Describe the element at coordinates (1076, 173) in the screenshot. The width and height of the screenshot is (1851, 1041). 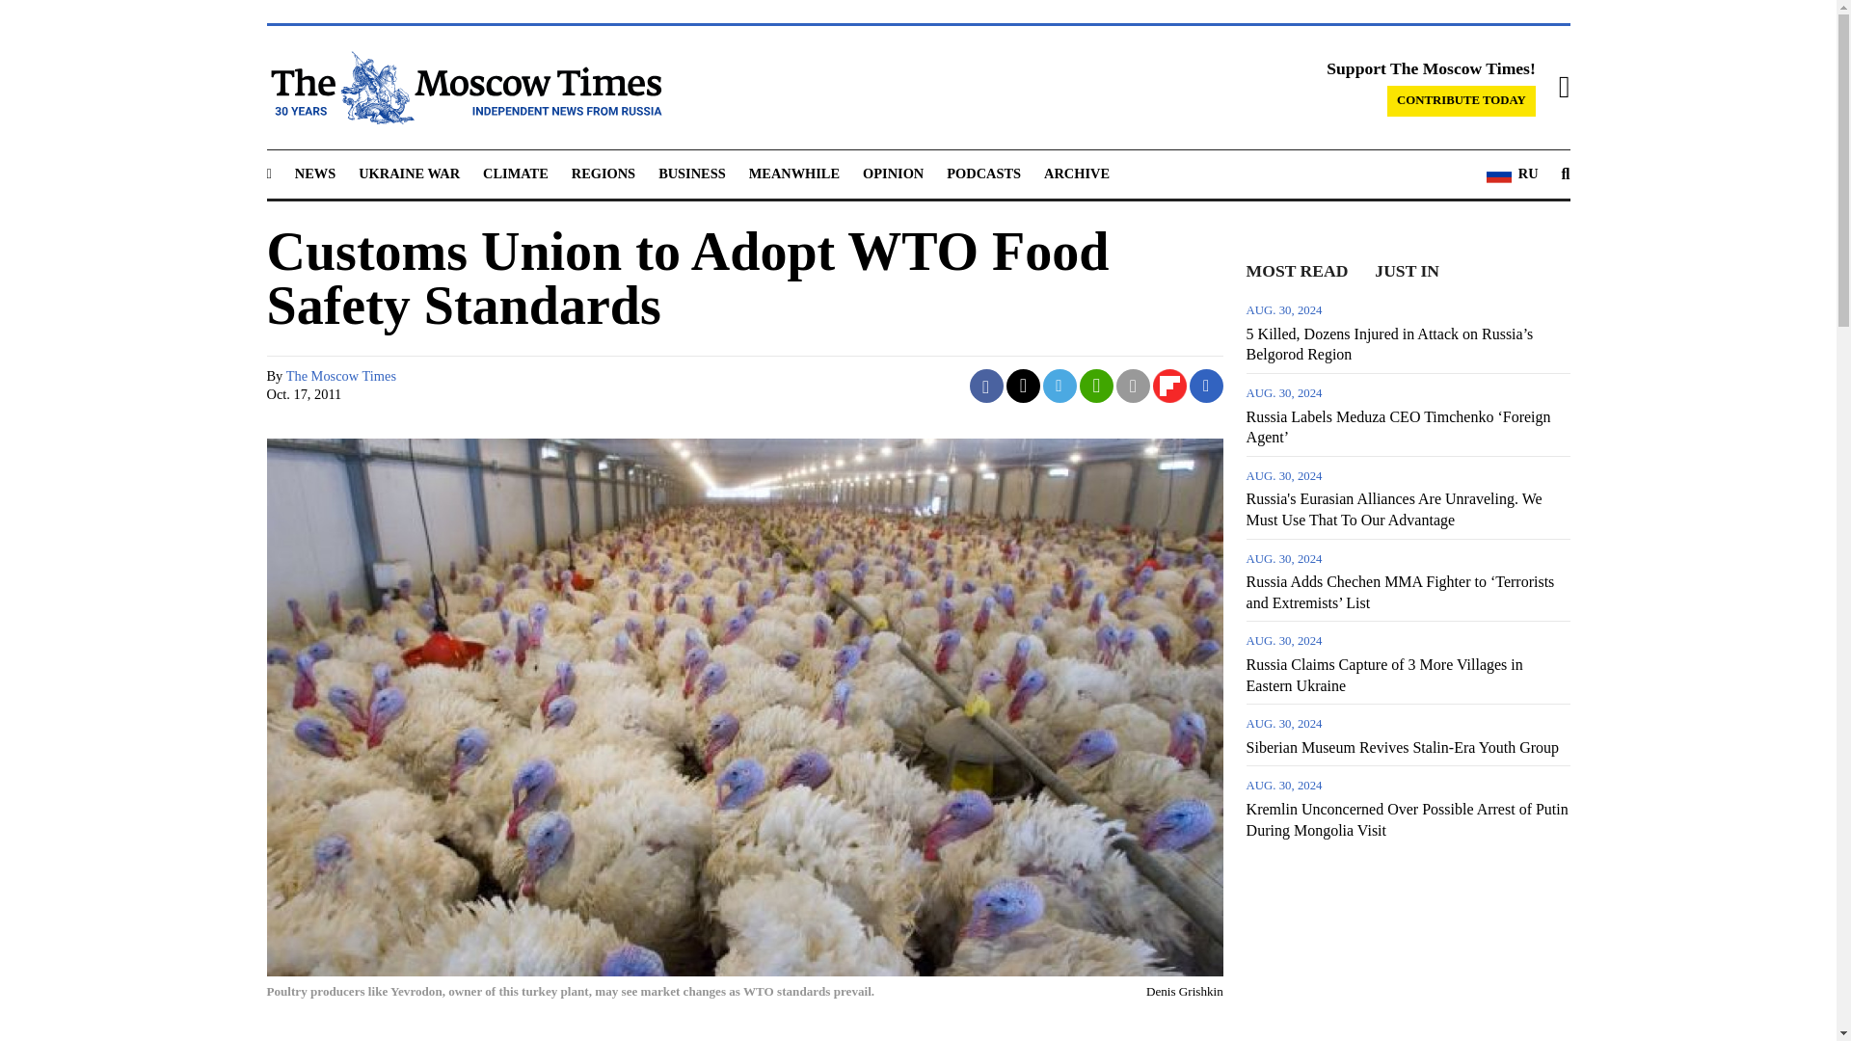
I see `ARCHIVE` at that location.